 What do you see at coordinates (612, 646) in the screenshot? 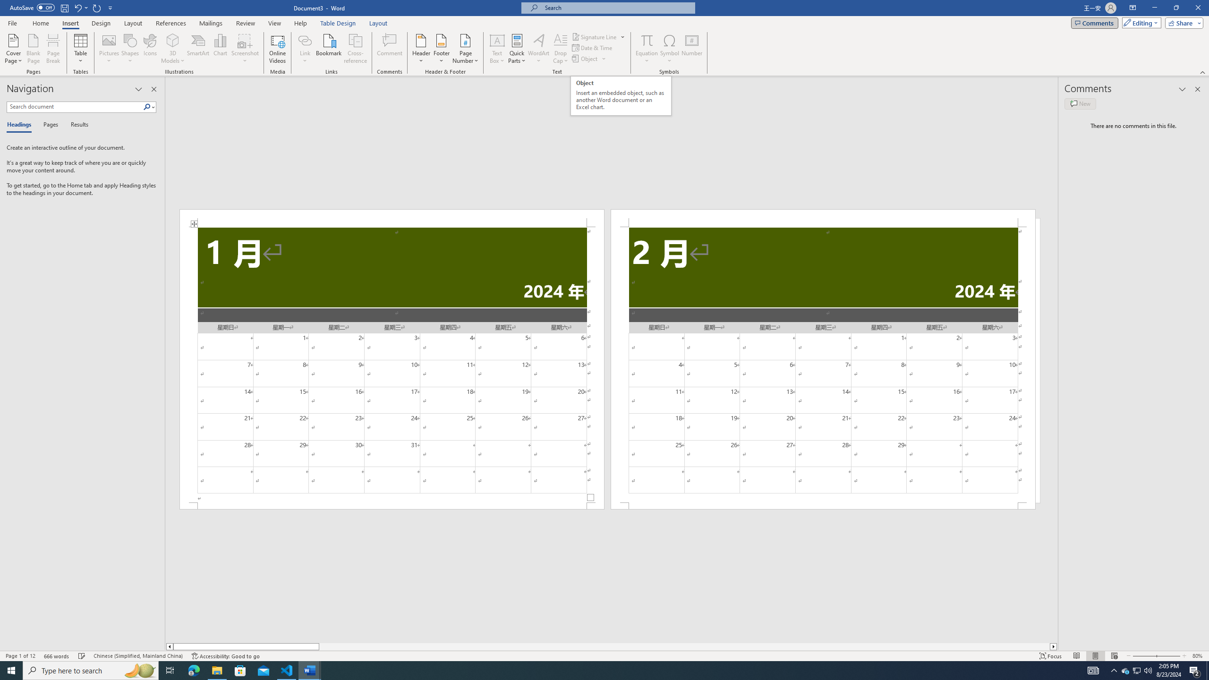
I see `Class: NetUIScrollBar` at bounding box center [612, 646].